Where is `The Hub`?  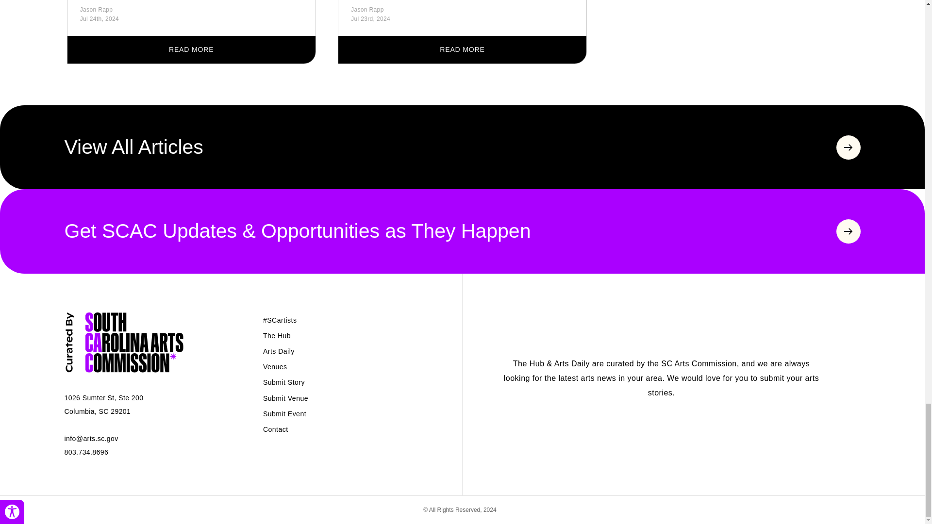 The Hub is located at coordinates (277, 335).